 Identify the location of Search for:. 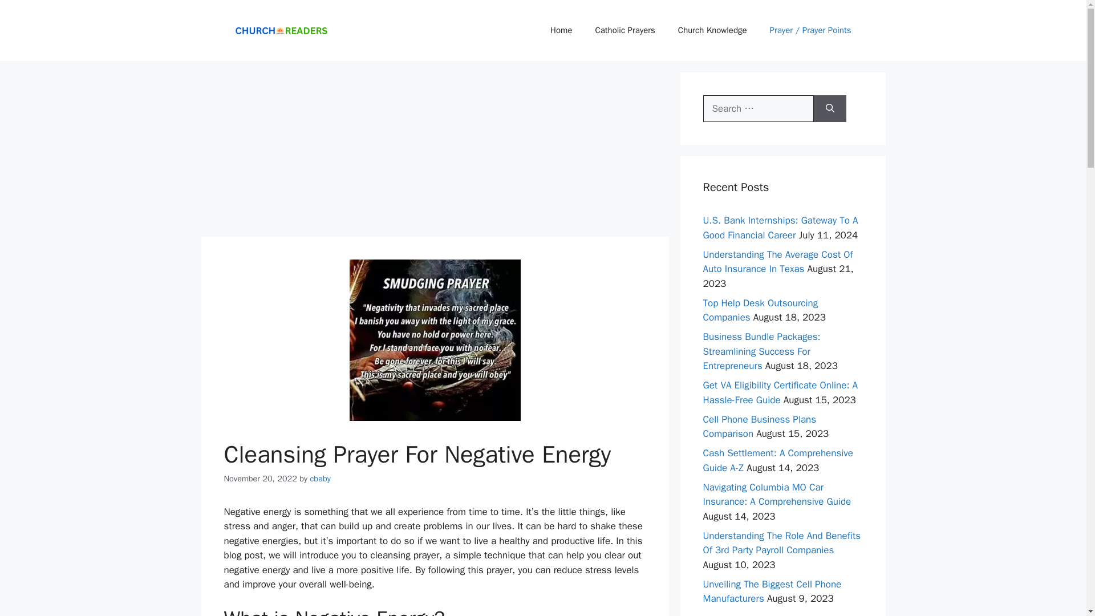
(758, 108).